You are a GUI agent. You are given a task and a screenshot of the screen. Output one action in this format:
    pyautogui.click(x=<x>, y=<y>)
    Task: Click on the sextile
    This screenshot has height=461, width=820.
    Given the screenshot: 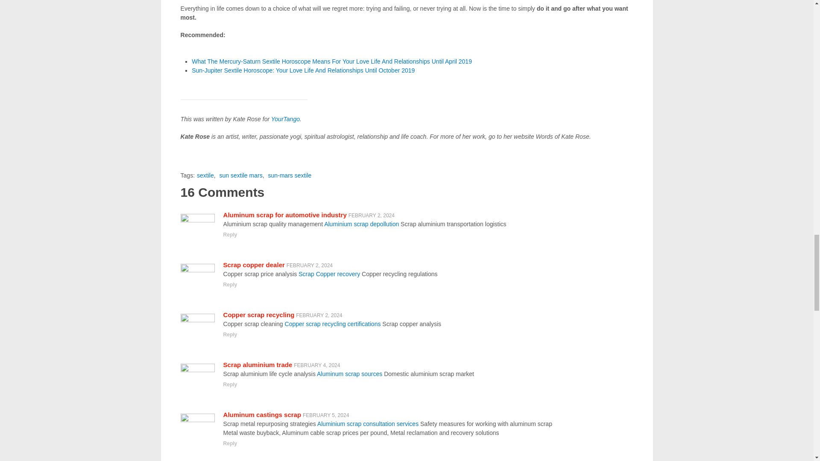 What is the action you would take?
    pyautogui.click(x=205, y=175)
    